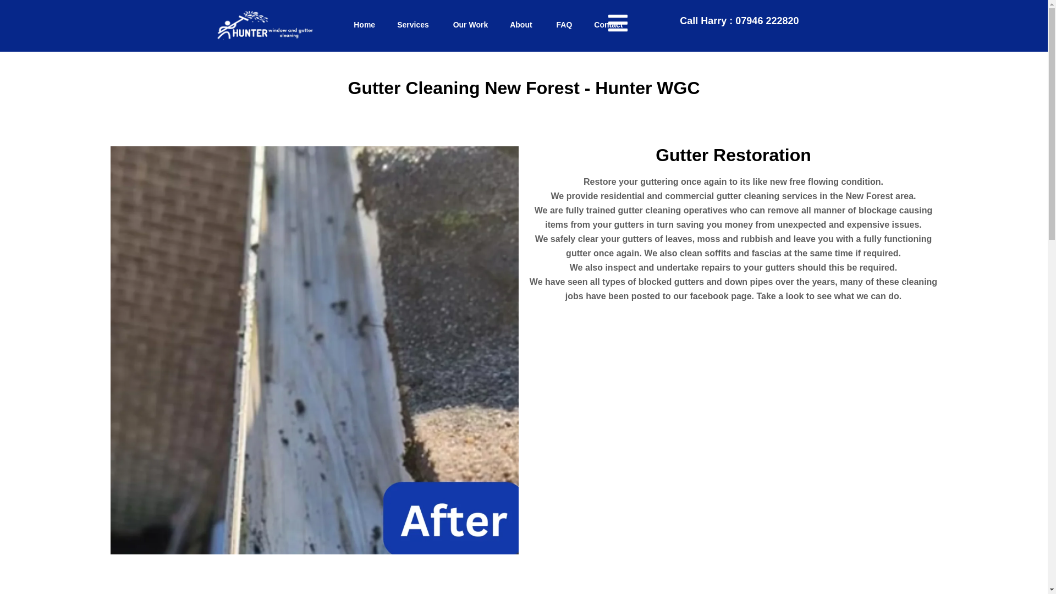  What do you see at coordinates (521, 25) in the screenshot?
I see `About ` at bounding box center [521, 25].